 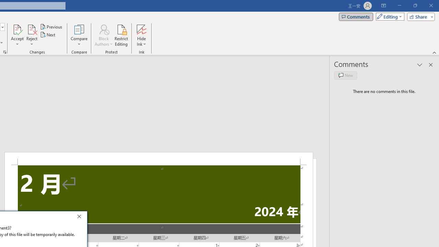 What do you see at coordinates (141, 29) in the screenshot?
I see `Hide Ink` at bounding box center [141, 29].